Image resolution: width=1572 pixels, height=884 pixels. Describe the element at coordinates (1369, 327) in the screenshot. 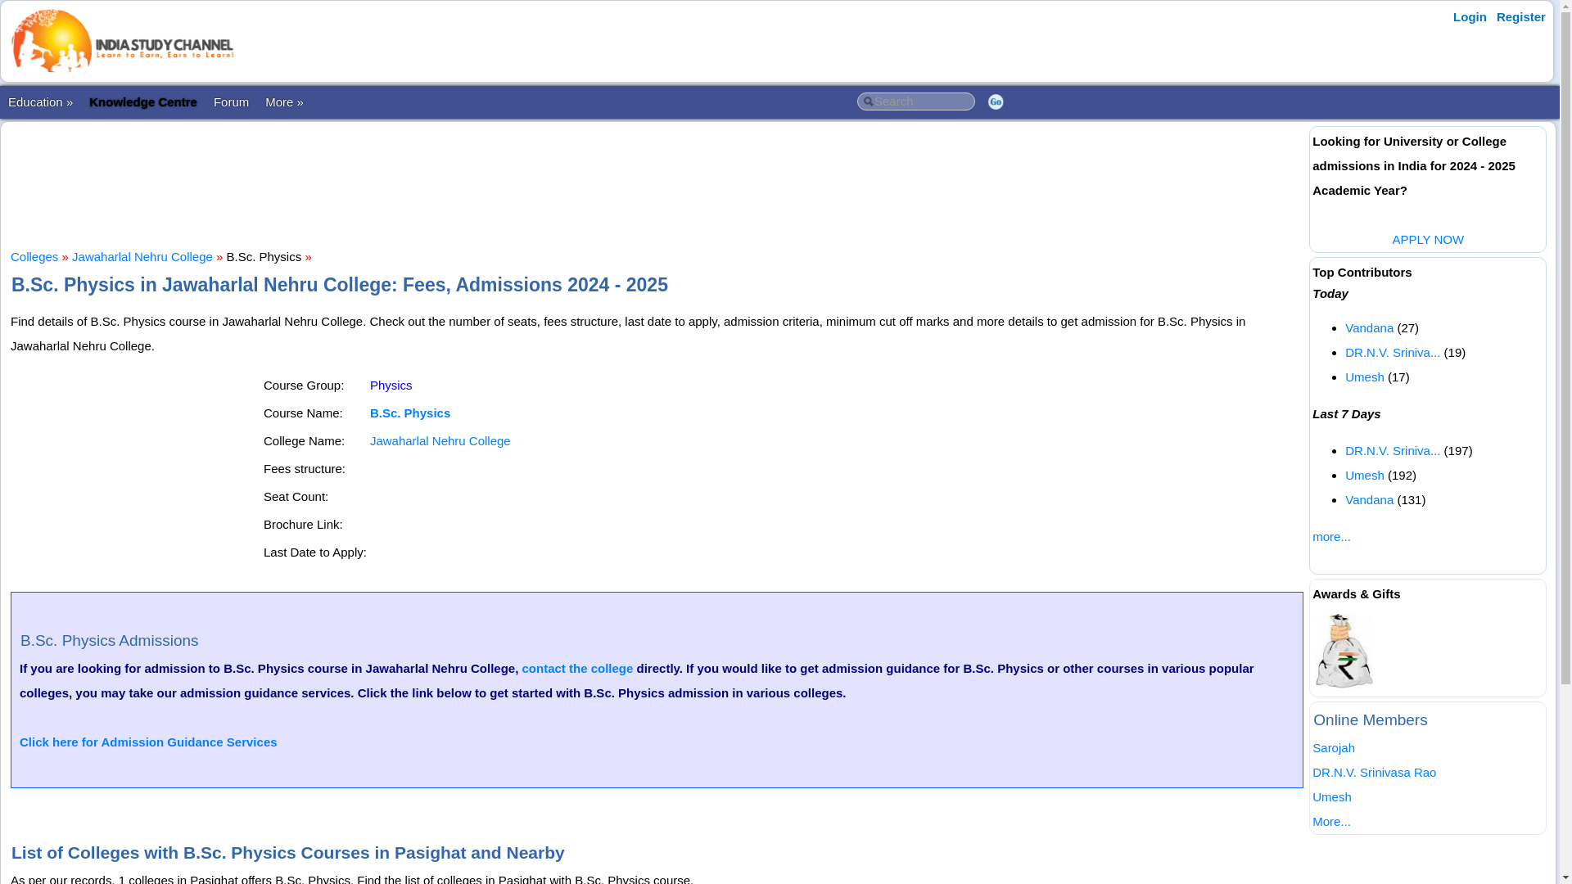

I see `Vandana` at that location.